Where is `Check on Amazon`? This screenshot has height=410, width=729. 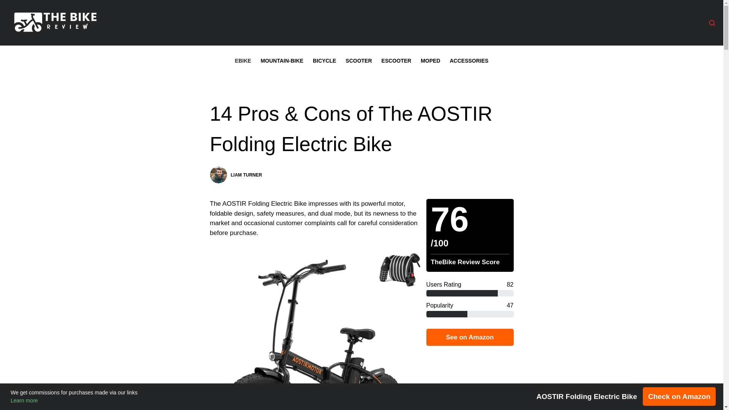 Check on Amazon is located at coordinates (679, 396).